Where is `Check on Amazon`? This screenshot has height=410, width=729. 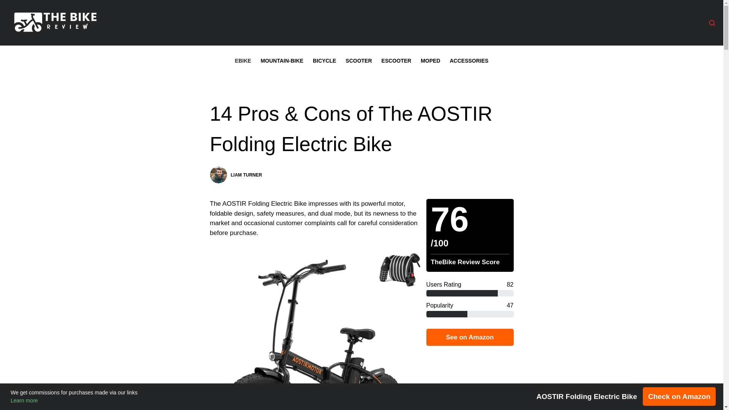 Check on Amazon is located at coordinates (679, 396).